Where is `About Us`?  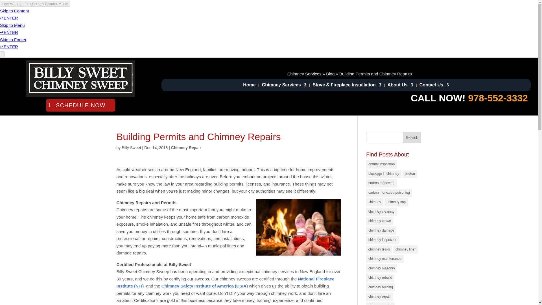 About Us is located at coordinates (400, 86).